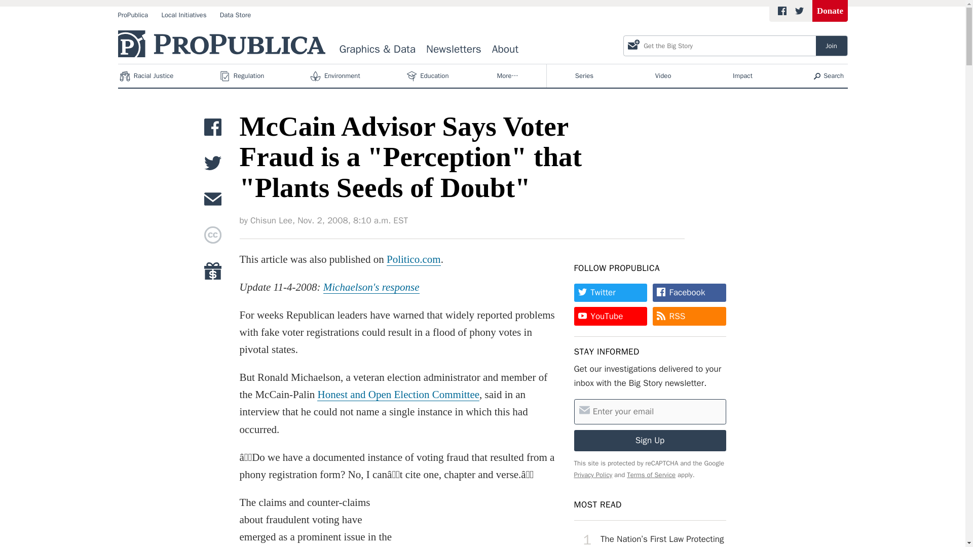 This screenshot has height=547, width=973. Describe the element at coordinates (832, 46) in the screenshot. I see `Join` at that location.